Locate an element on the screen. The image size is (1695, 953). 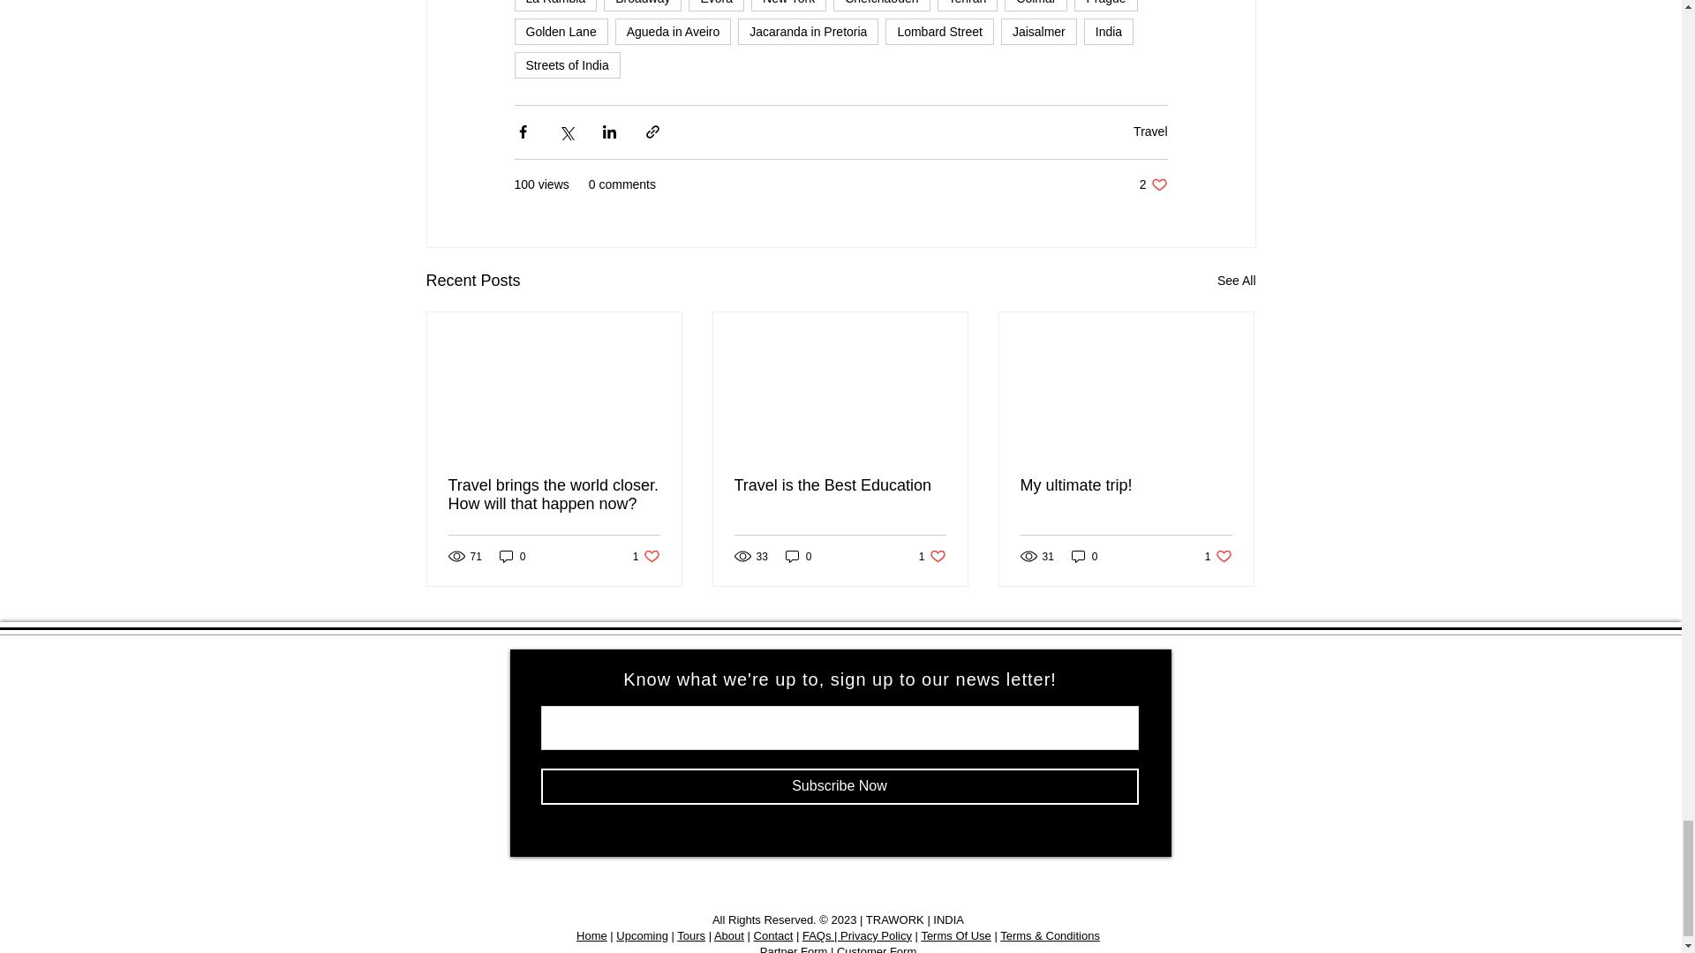
Colmar is located at coordinates (1036, 5).